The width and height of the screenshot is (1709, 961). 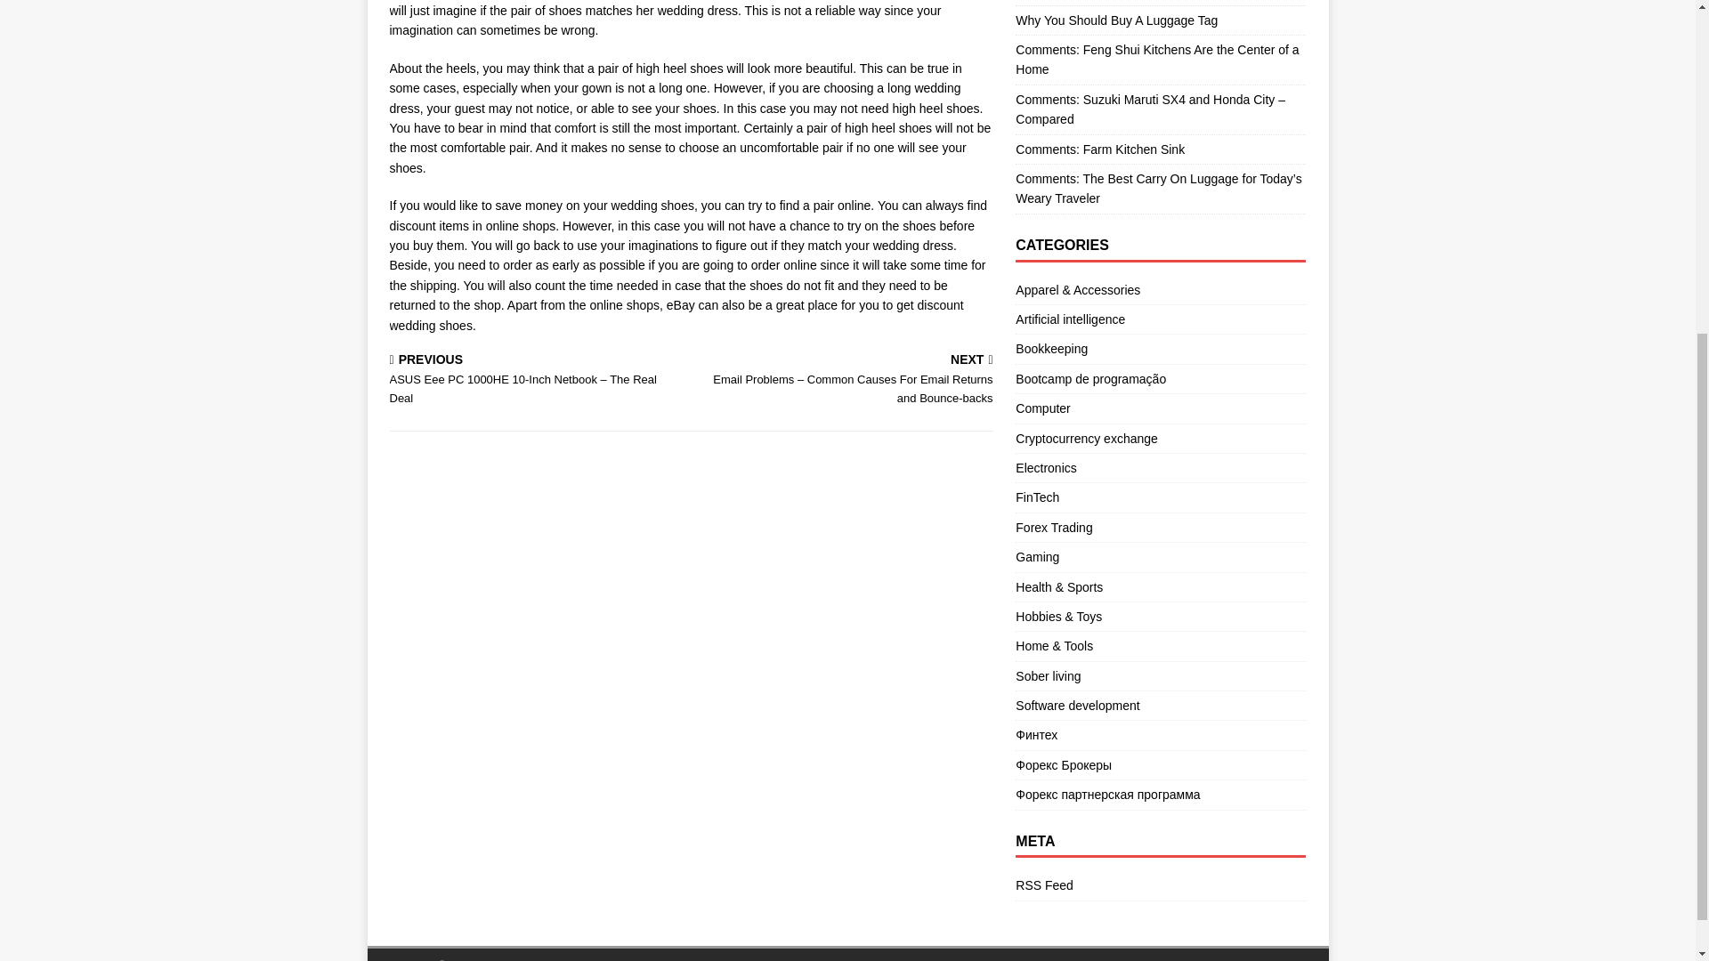 What do you see at coordinates (1160, 497) in the screenshot?
I see `FinTech` at bounding box center [1160, 497].